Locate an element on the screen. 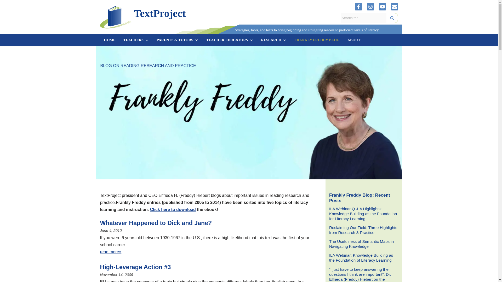 The width and height of the screenshot is (502, 282). TEACHERS is located at coordinates (136, 40).